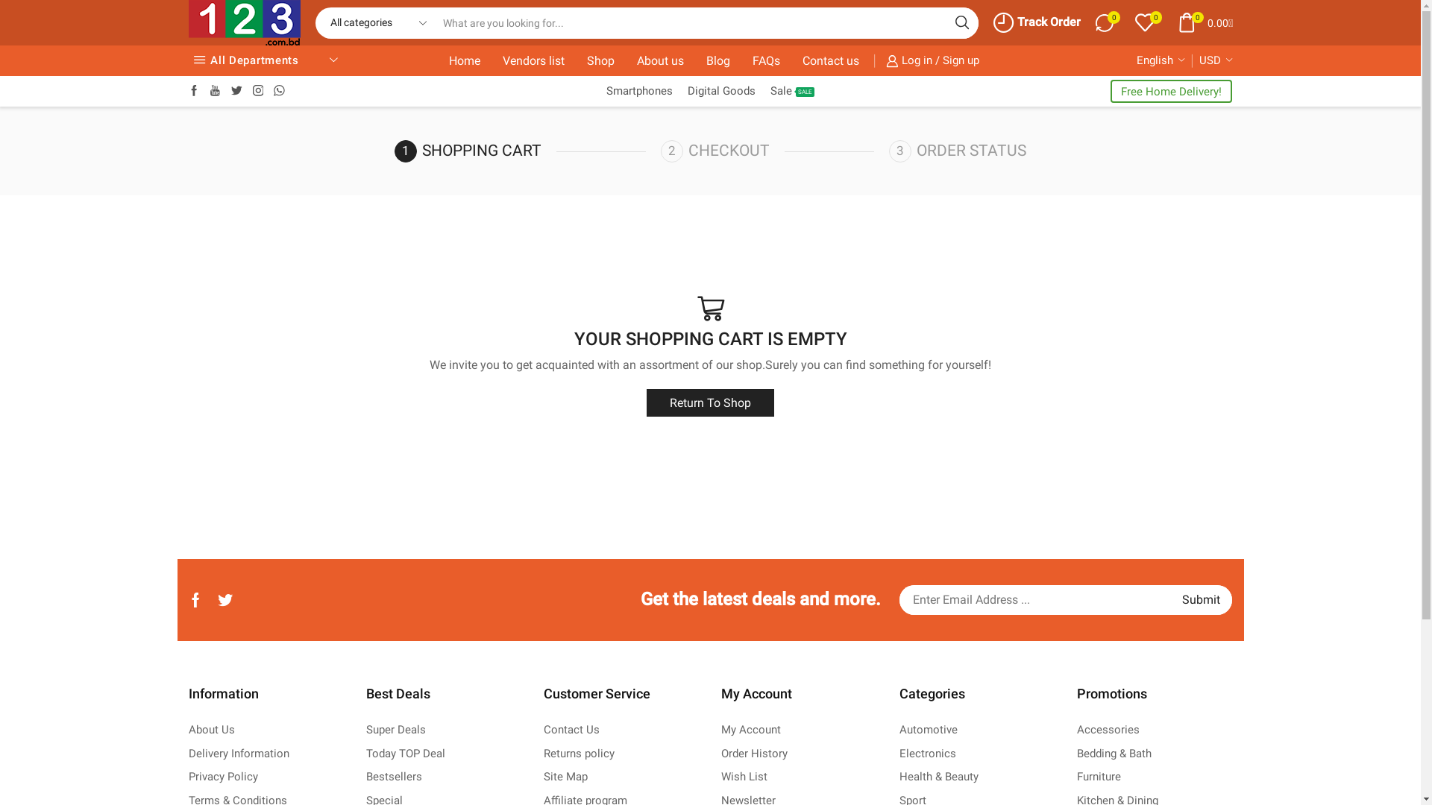 This screenshot has height=805, width=1432. I want to click on Categories, so click(977, 702).